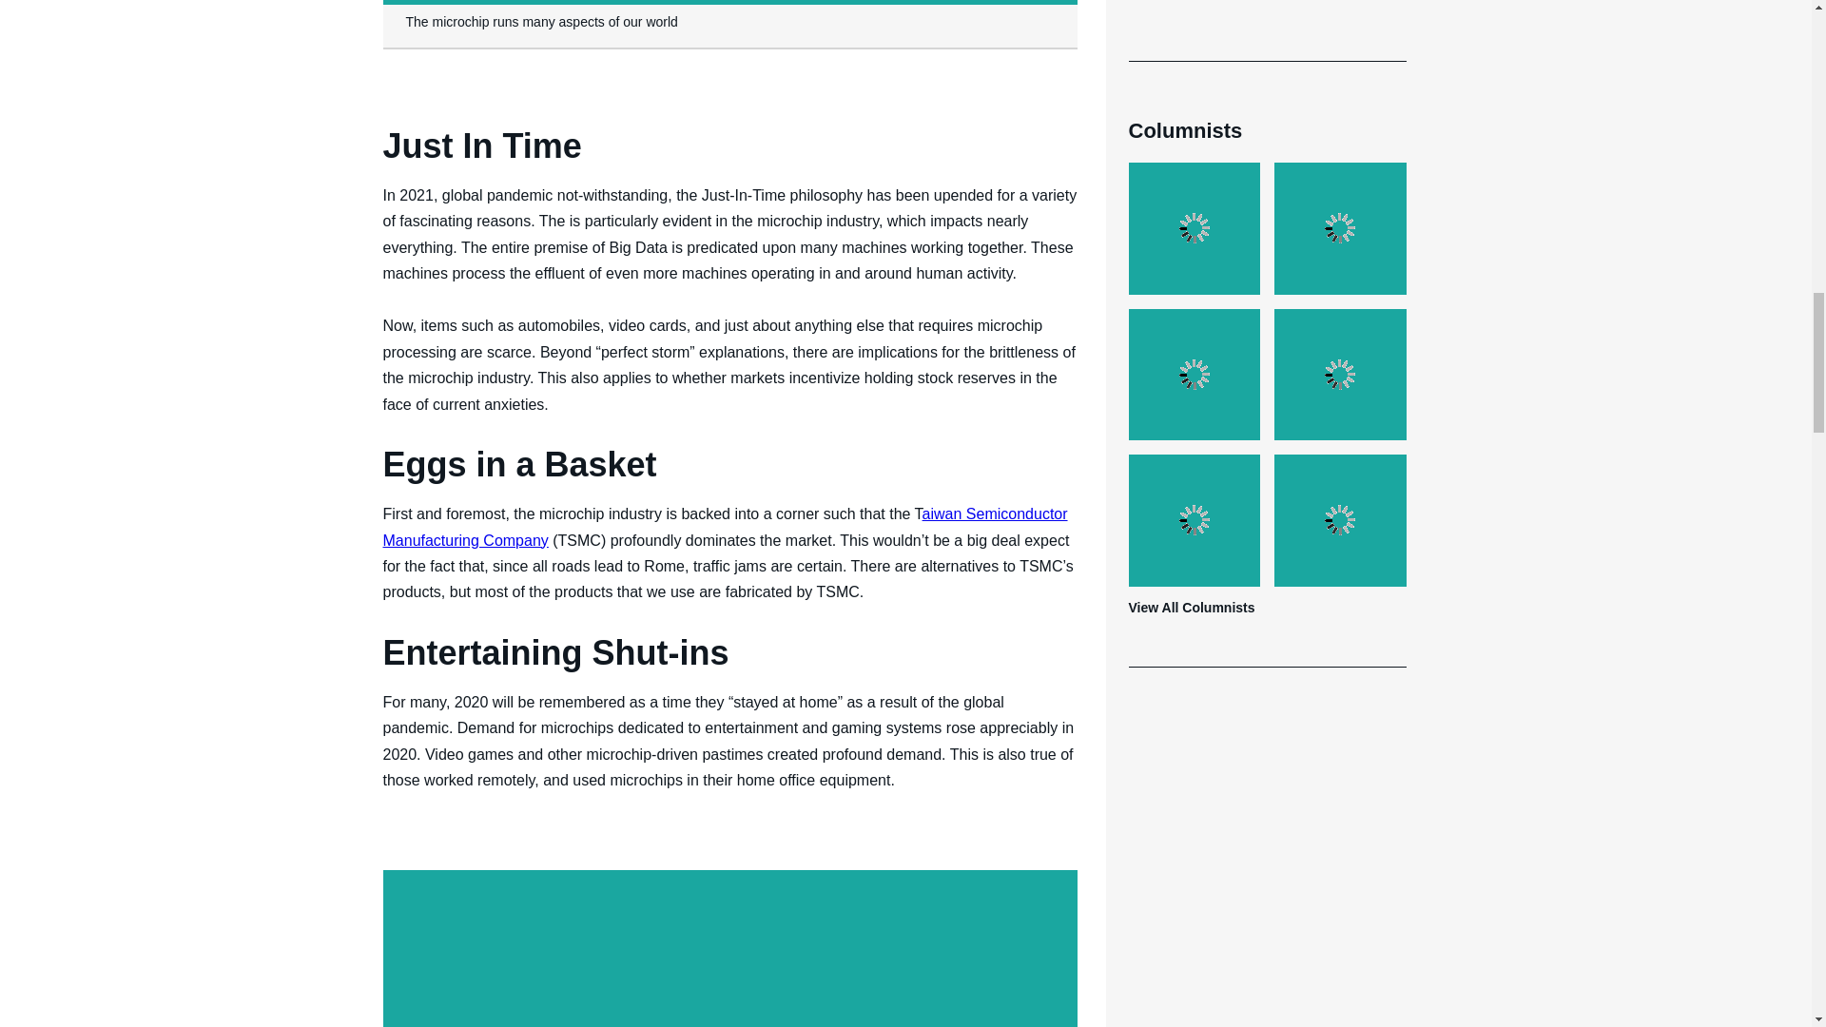 The image size is (1826, 1027). What do you see at coordinates (724, 527) in the screenshot?
I see `aiwan Semiconductor Manufacturing Company` at bounding box center [724, 527].